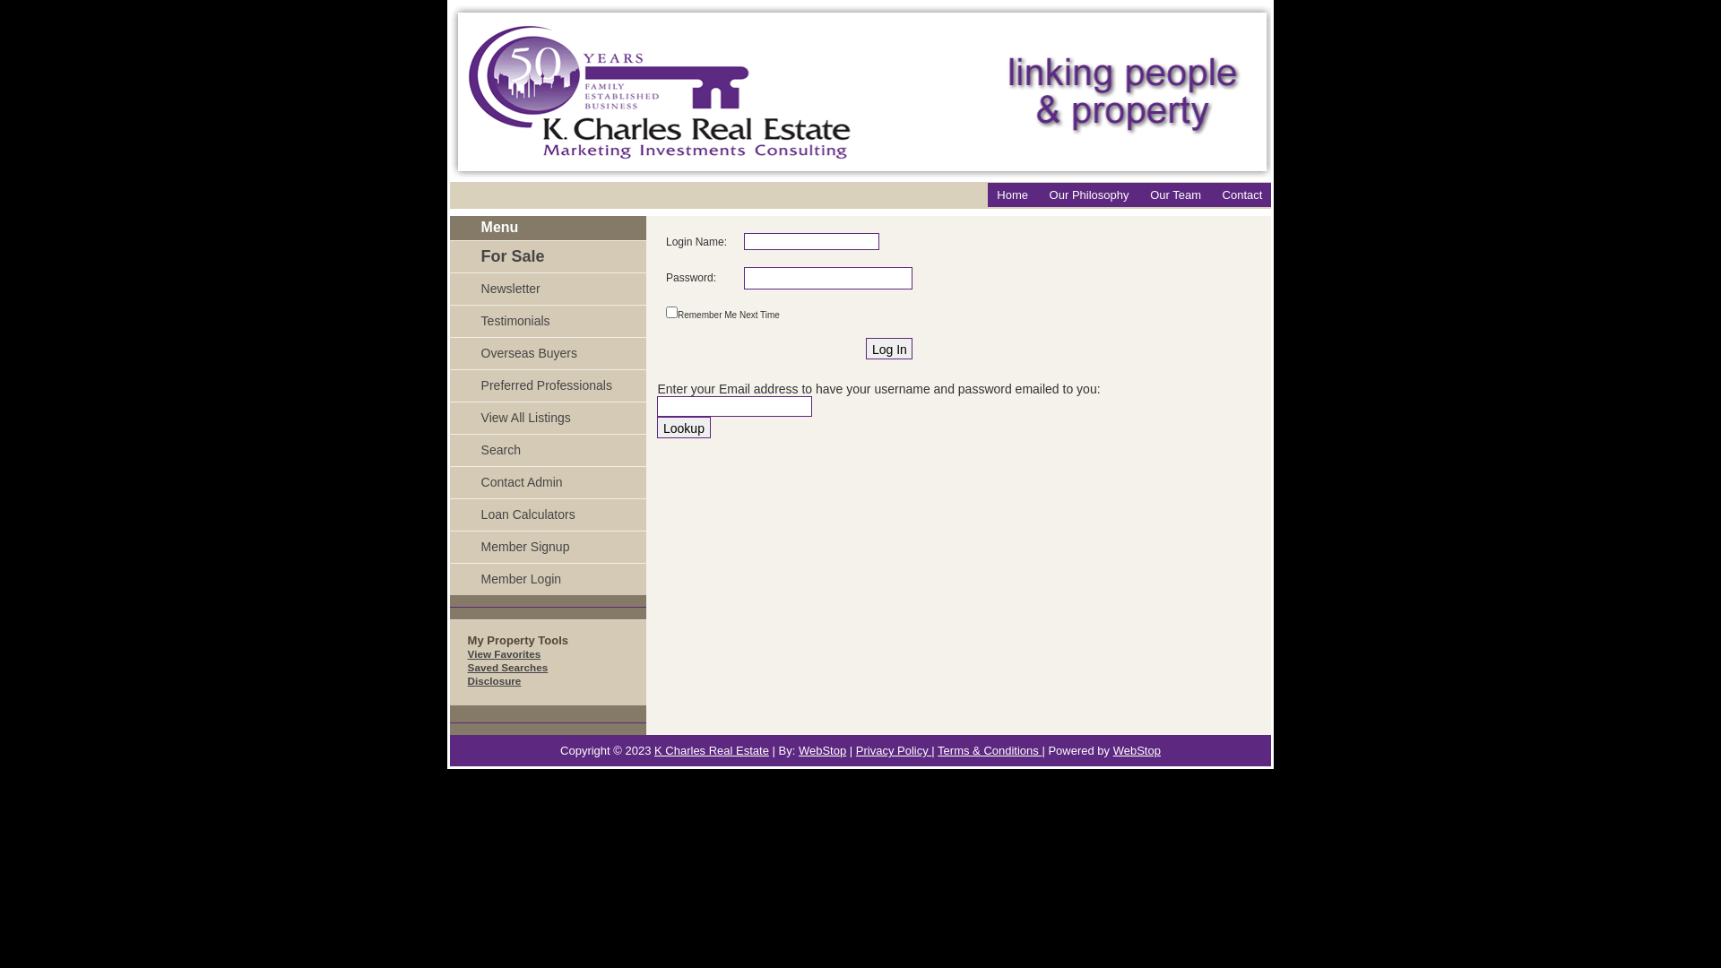 The width and height of the screenshot is (1721, 968). What do you see at coordinates (508, 667) in the screenshot?
I see `Saved Searches` at bounding box center [508, 667].